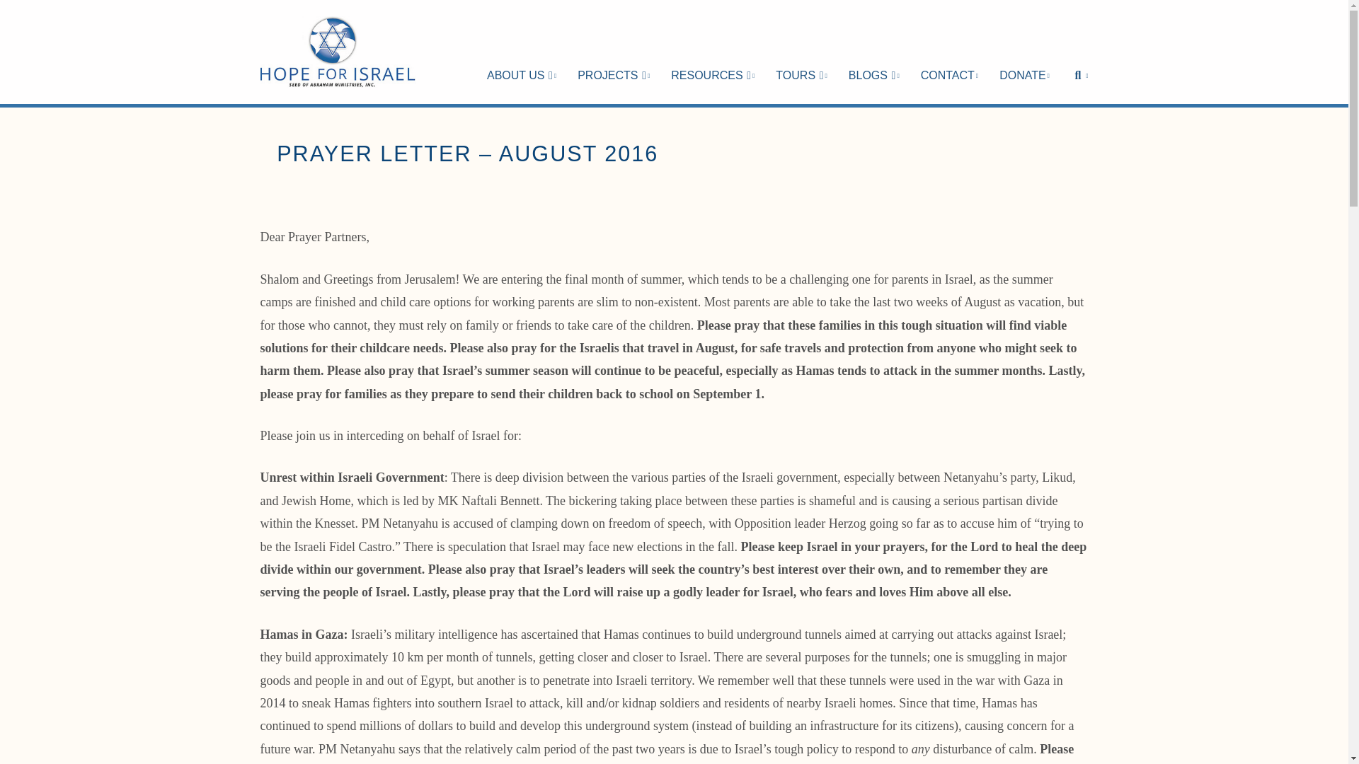 This screenshot has width=1359, height=764. I want to click on CONTACT, so click(950, 51).